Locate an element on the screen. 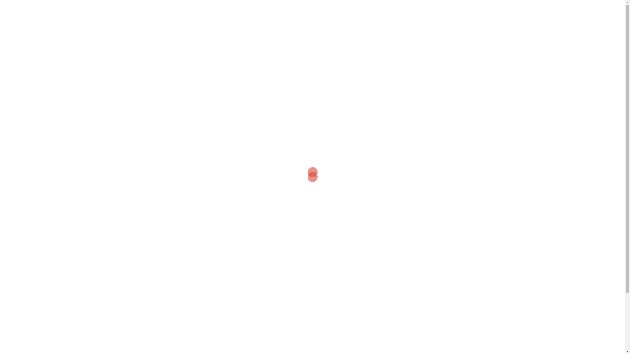  TURISME is located at coordinates (406, 20).